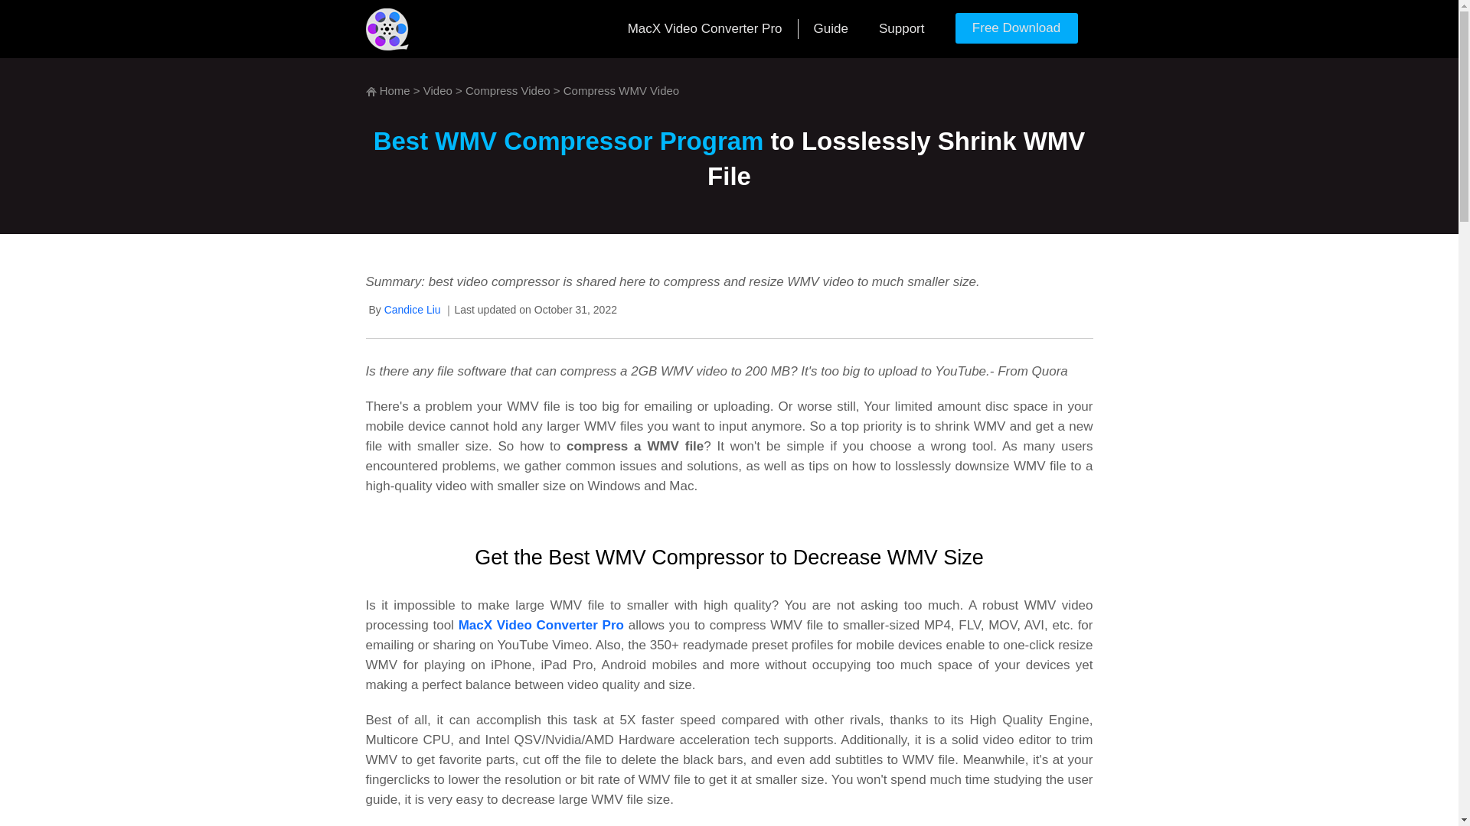 The image size is (1470, 826). I want to click on Free Download, so click(1017, 34).